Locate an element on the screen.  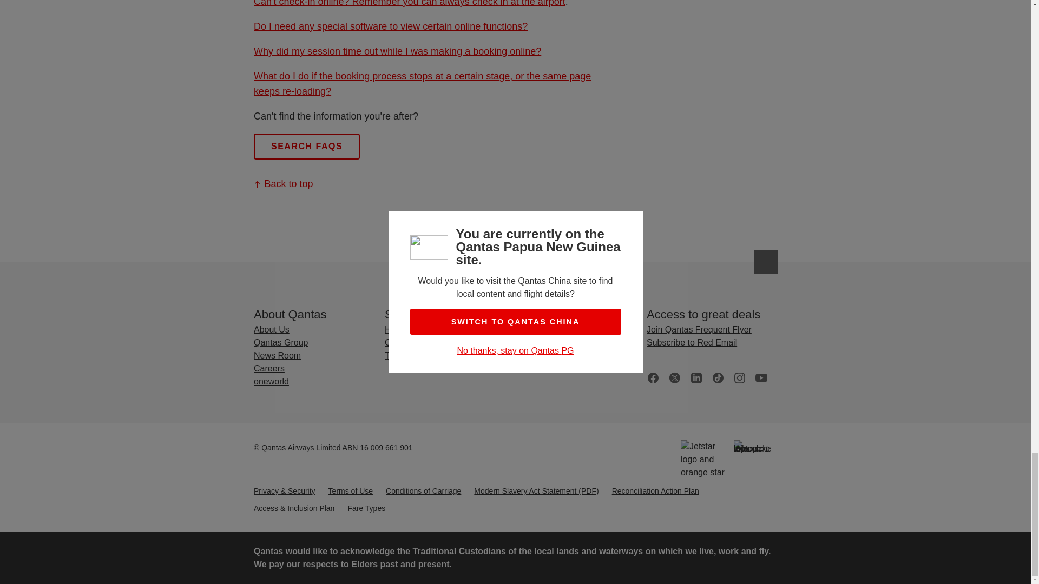
booking online help is located at coordinates (422, 83).